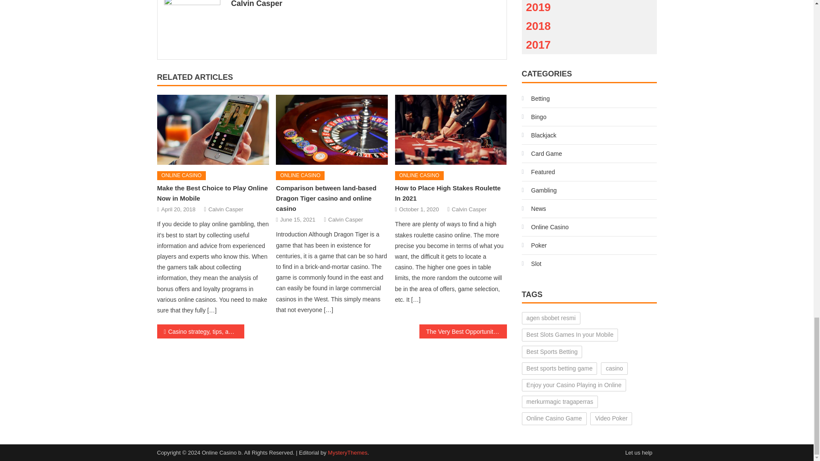 Image resolution: width=820 pixels, height=461 pixels. Describe the element at coordinates (201, 331) in the screenshot. I see `Casino strategy, tips, and tactics` at that location.